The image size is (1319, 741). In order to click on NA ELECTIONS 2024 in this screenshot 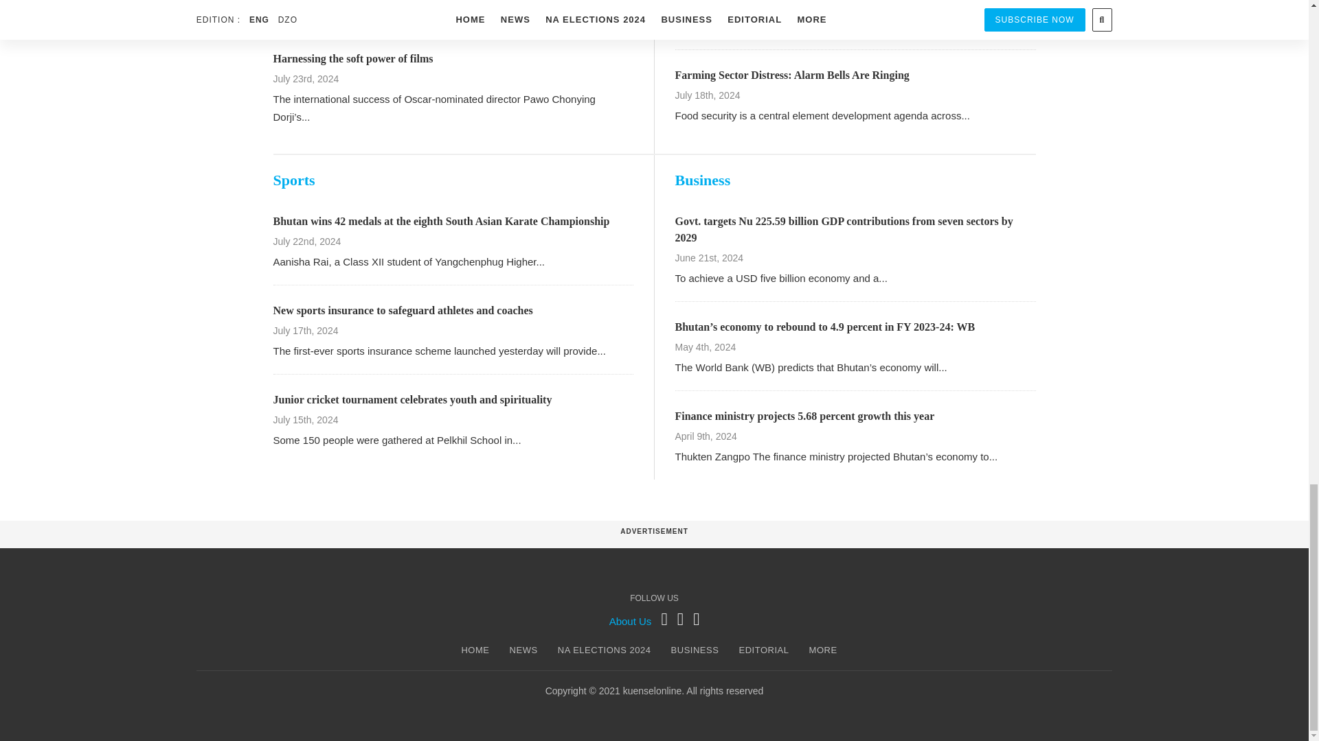, I will do `click(604, 650)`.